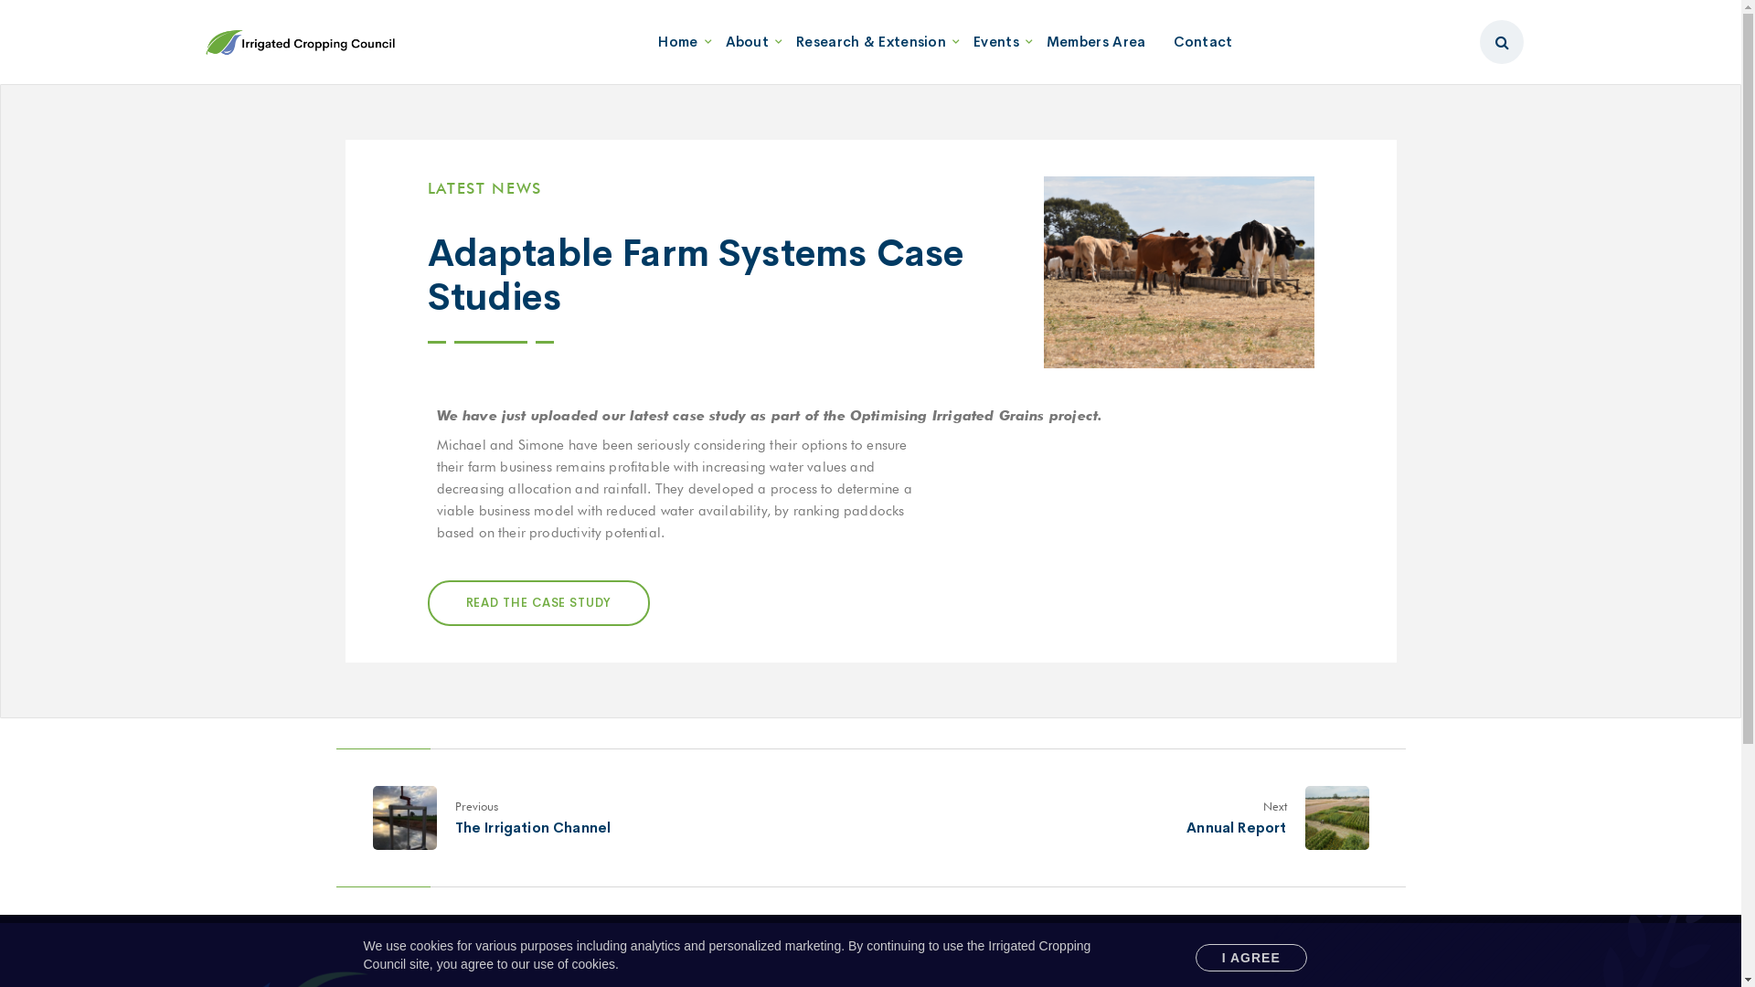 The height and width of the screenshot is (987, 1755). Describe the element at coordinates (1251, 957) in the screenshot. I see `I AGREE` at that location.